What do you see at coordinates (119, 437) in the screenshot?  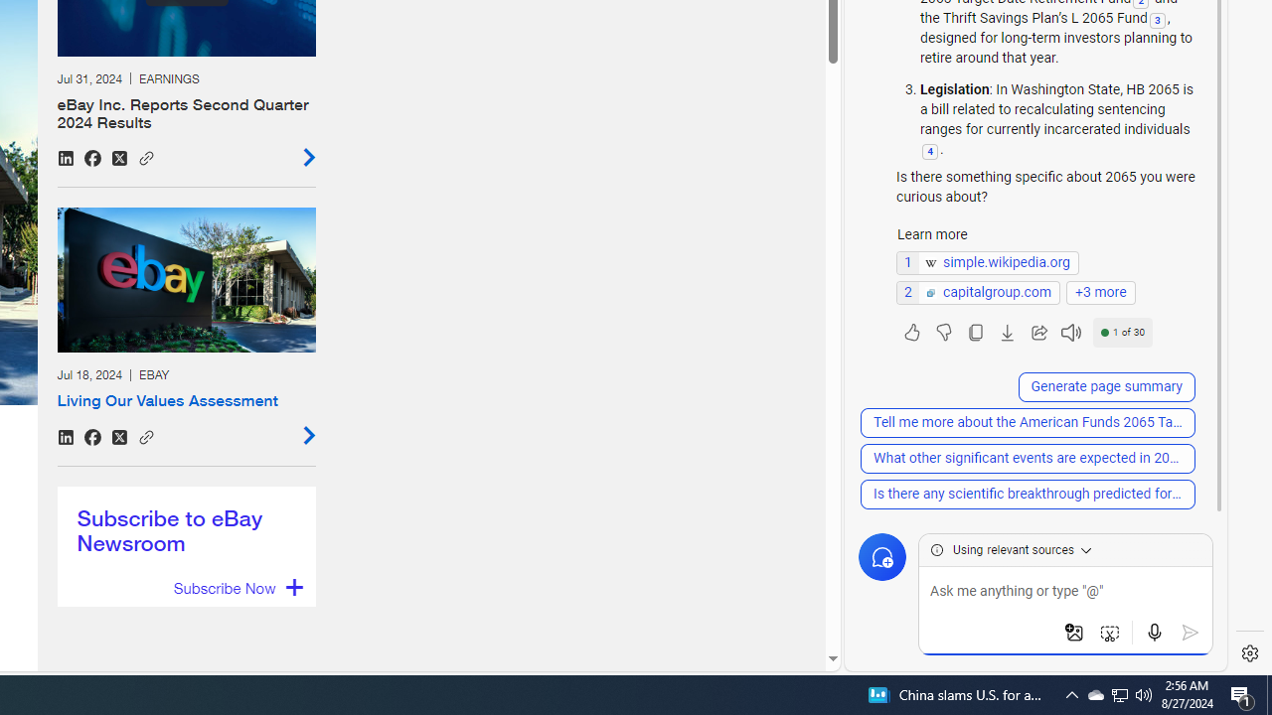 I see `Share on X (Twitter)` at bounding box center [119, 437].